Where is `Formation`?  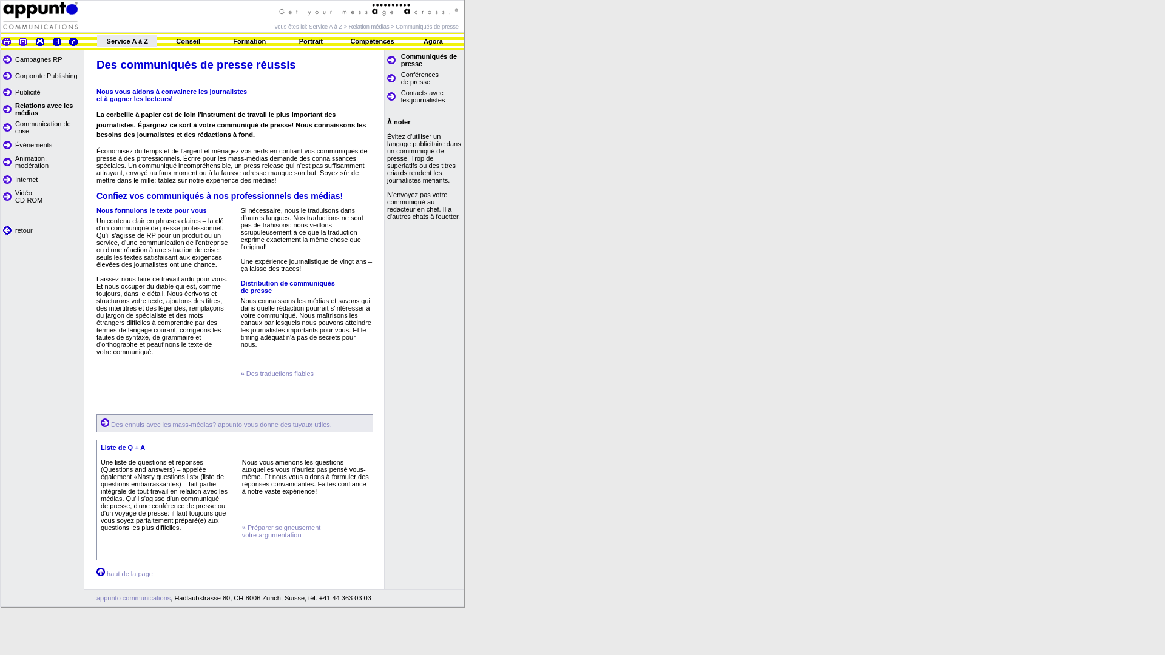
Formation is located at coordinates (249, 41).